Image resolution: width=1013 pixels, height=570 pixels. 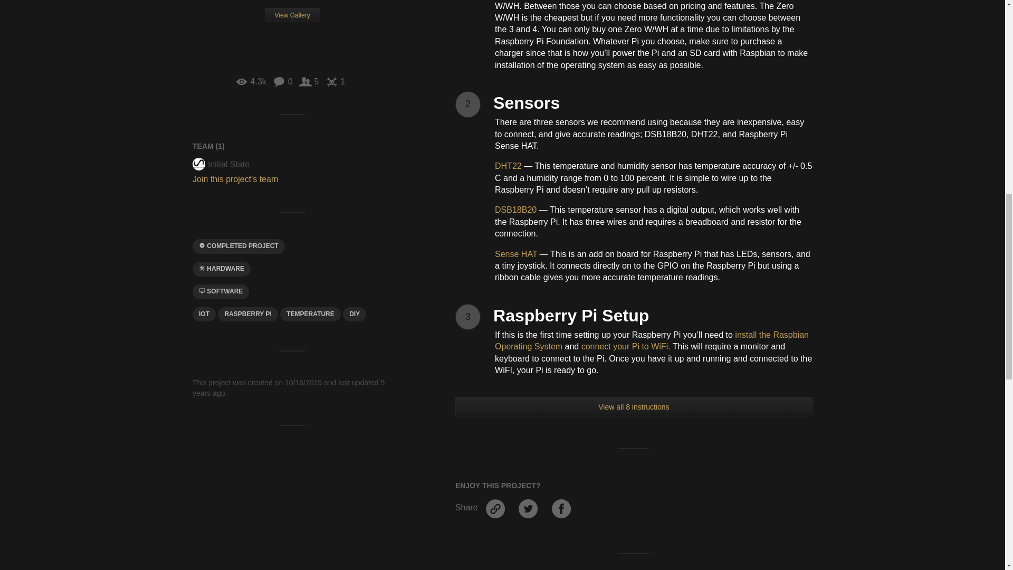 What do you see at coordinates (282, 81) in the screenshot?
I see `Comments` at bounding box center [282, 81].